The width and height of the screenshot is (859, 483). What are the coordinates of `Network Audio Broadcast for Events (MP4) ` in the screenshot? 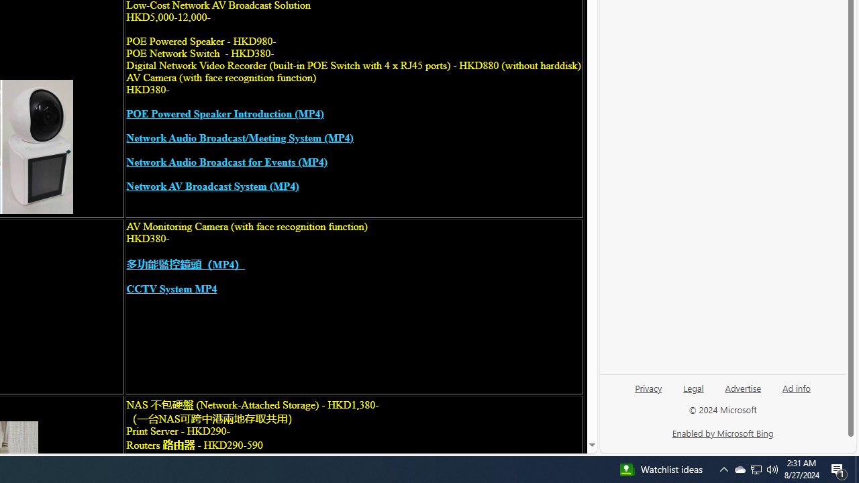 It's located at (227, 162).